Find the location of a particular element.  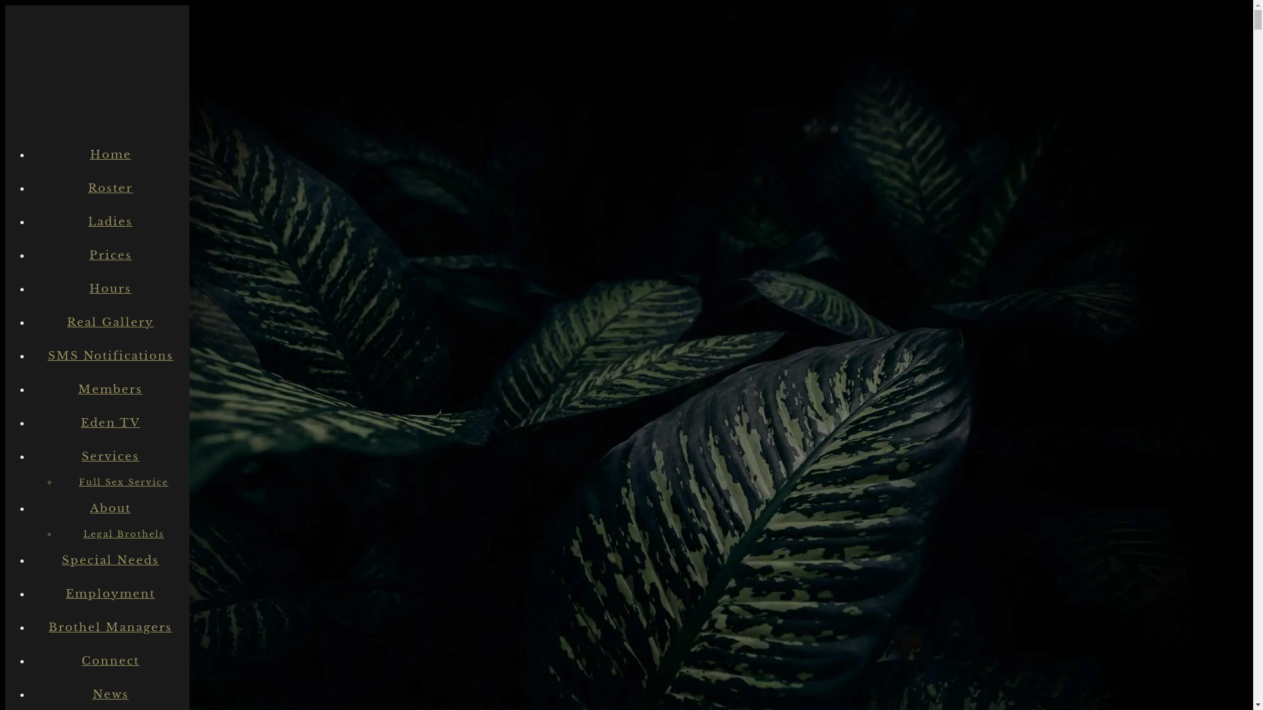

Eden TV is located at coordinates (111, 423).